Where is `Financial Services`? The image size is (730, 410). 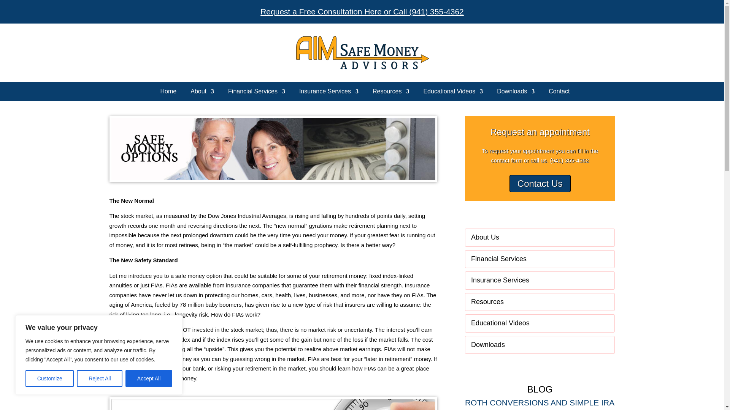
Financial Services is located at coordinates (254, 93).